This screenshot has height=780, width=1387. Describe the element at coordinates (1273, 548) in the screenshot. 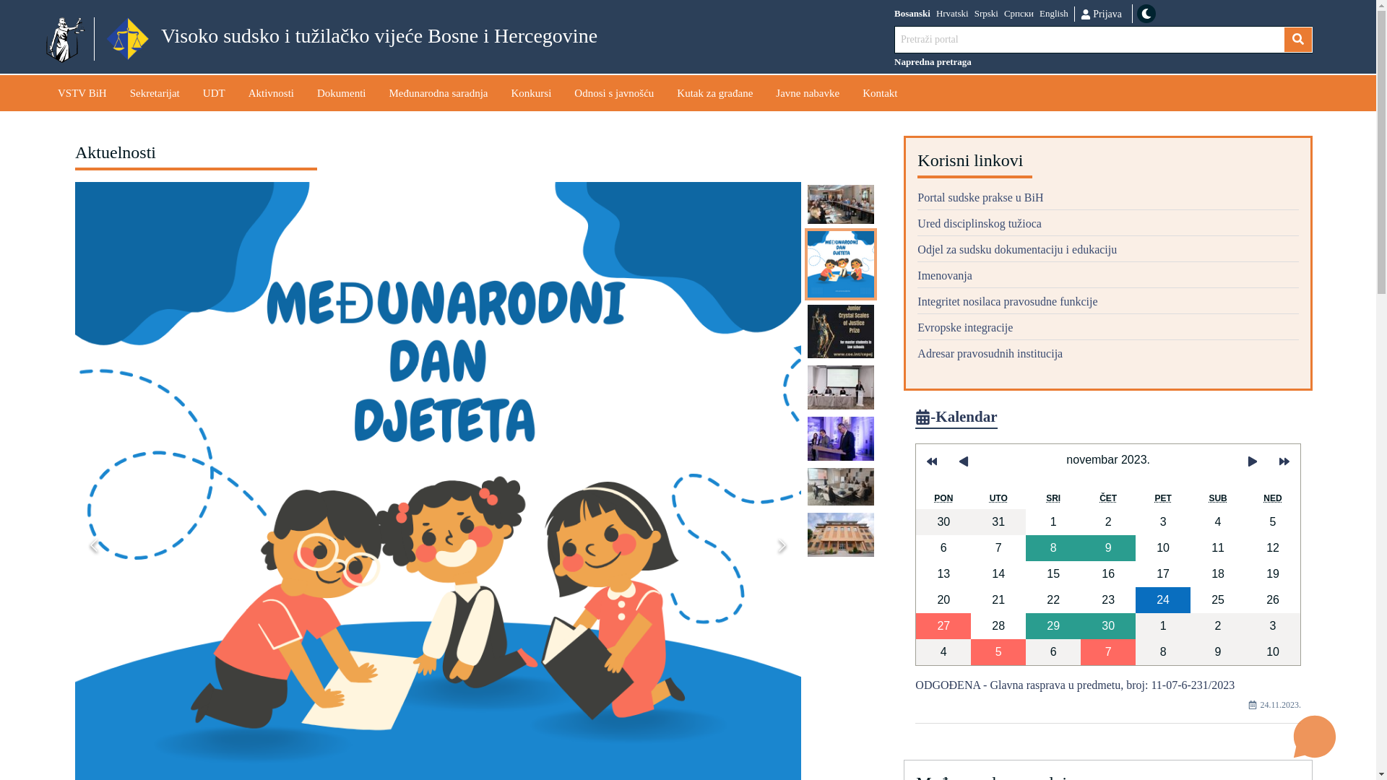

I see `12` at that location.